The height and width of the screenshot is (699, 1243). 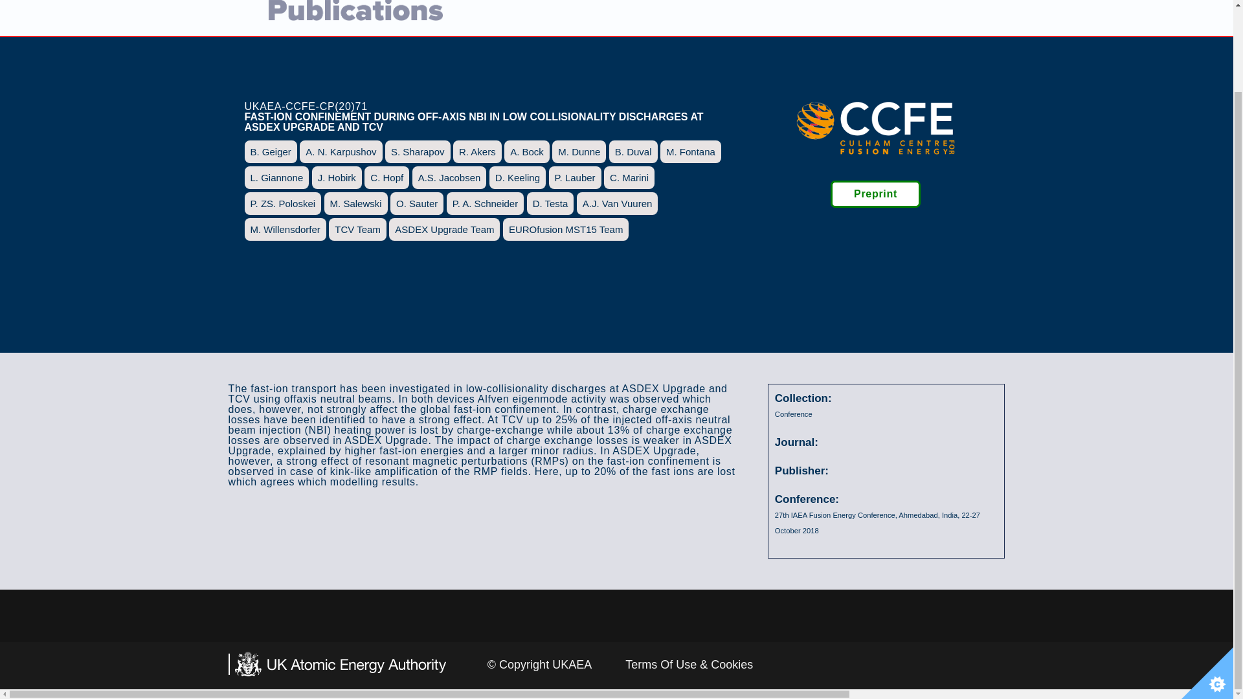 I want to click on M. Willensdorfer, so click(x=285, y=229).